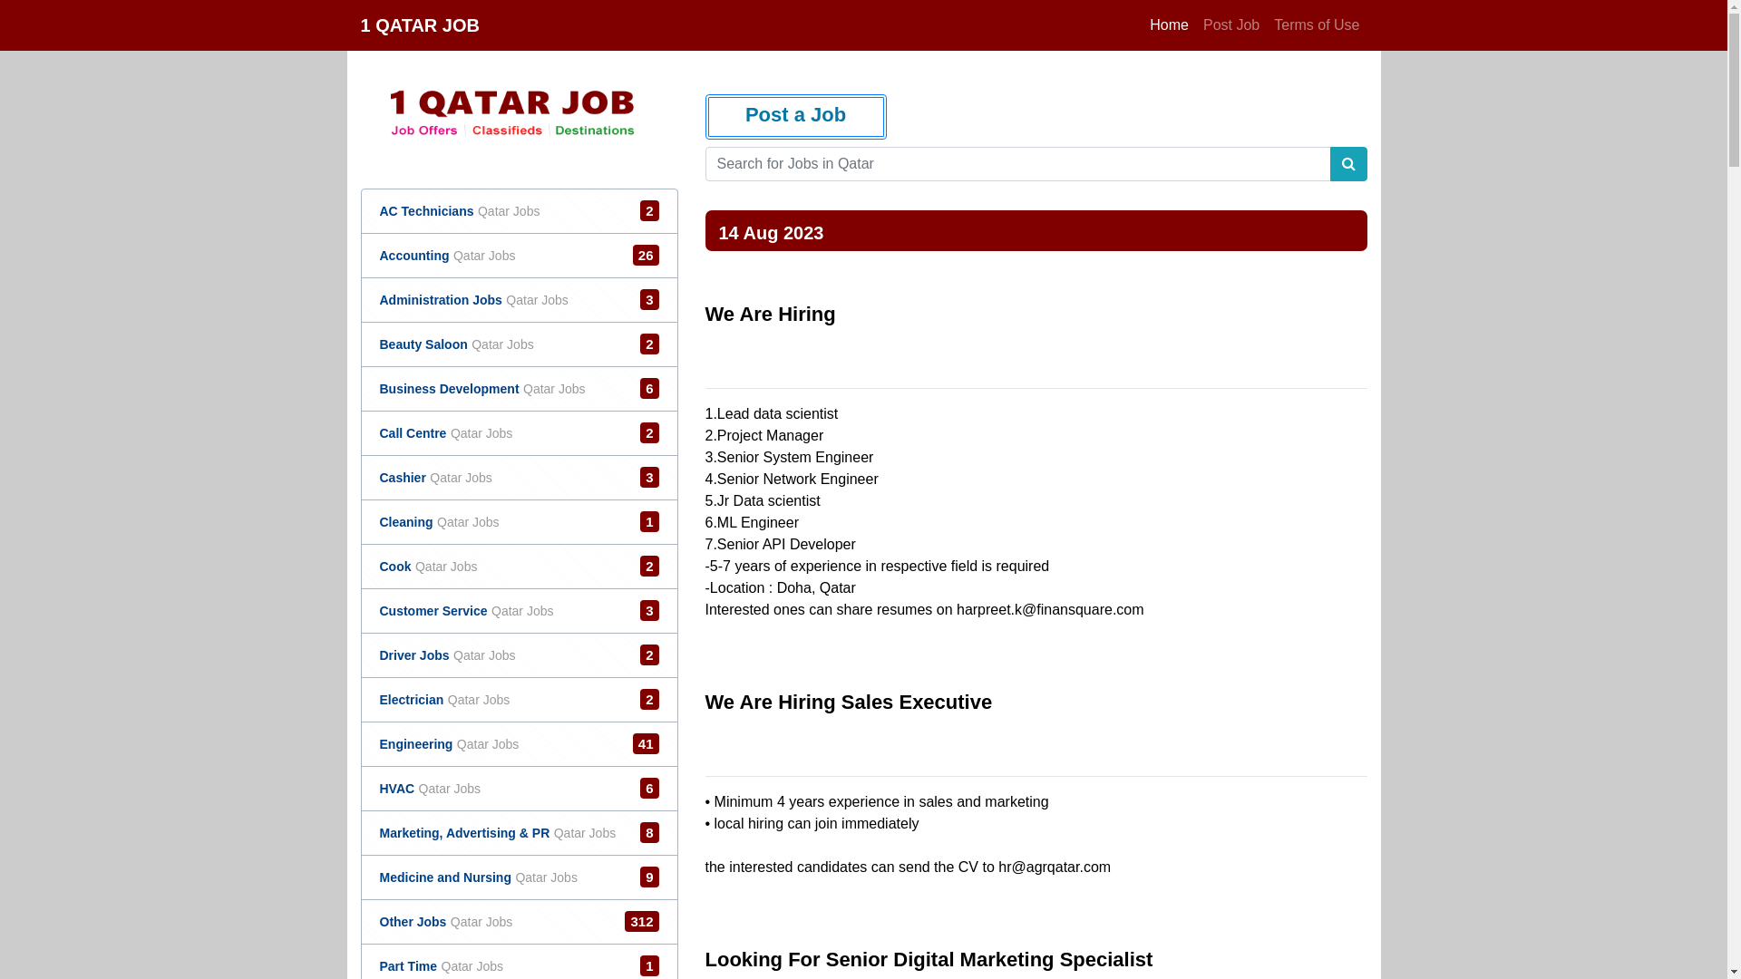  I want to click on Call Centre Qatar Jobs
2, so click(446, 433).